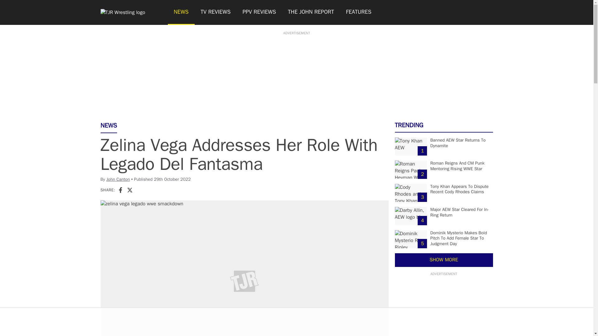 The width and height of the screenshot is (598, 336). Describe the element at coordinates (216, 12) in the screenshot. I see `TV REVIEWS` at that location.